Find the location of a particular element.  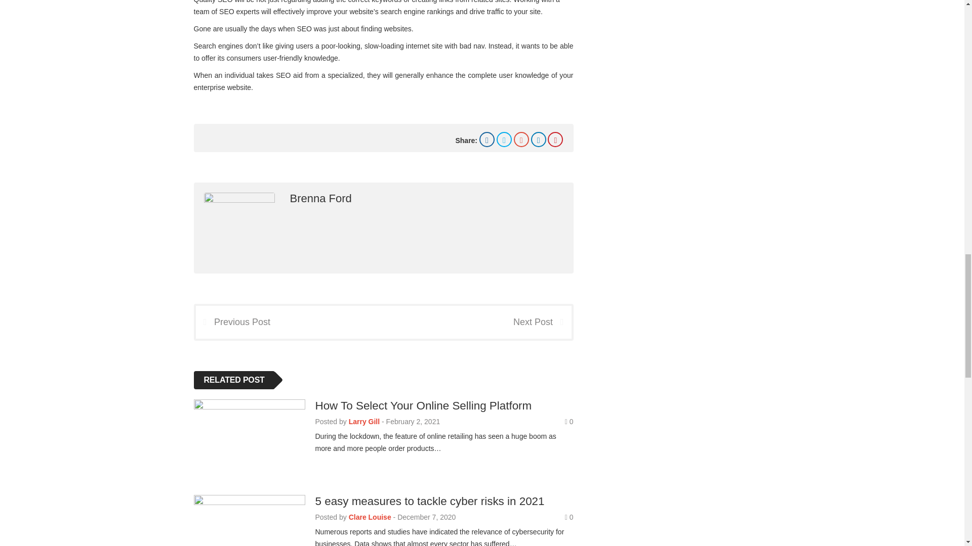

Twitter is located at coordinates (504, 140).